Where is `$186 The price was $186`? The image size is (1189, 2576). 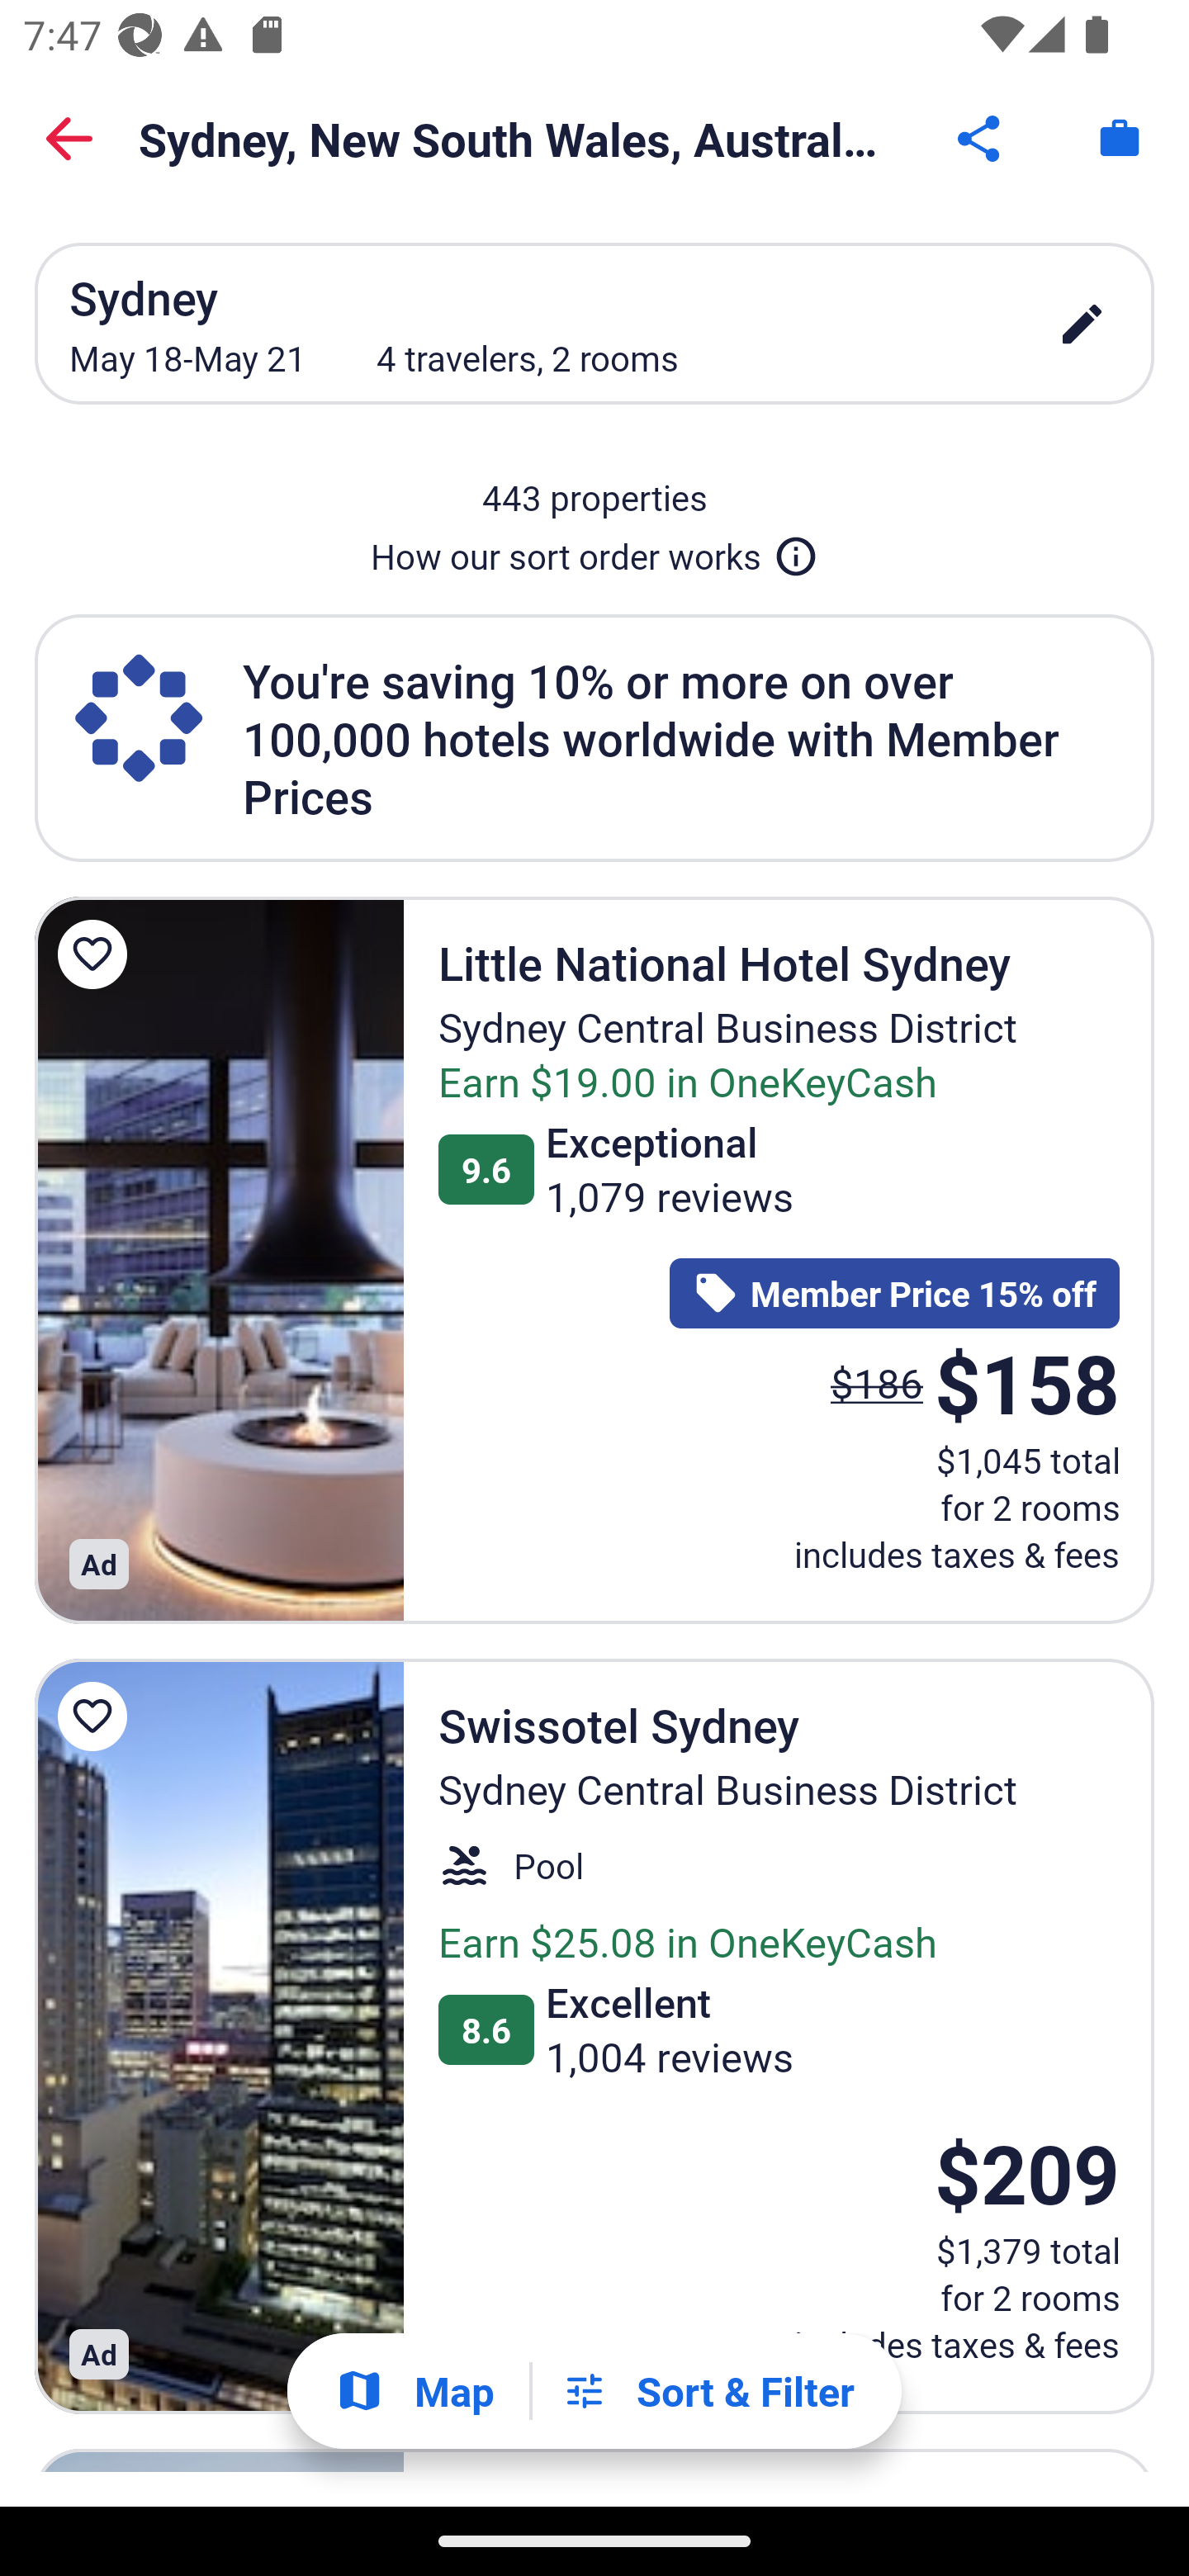 $186 The price was $186 is located at coordinates (877, 1383).